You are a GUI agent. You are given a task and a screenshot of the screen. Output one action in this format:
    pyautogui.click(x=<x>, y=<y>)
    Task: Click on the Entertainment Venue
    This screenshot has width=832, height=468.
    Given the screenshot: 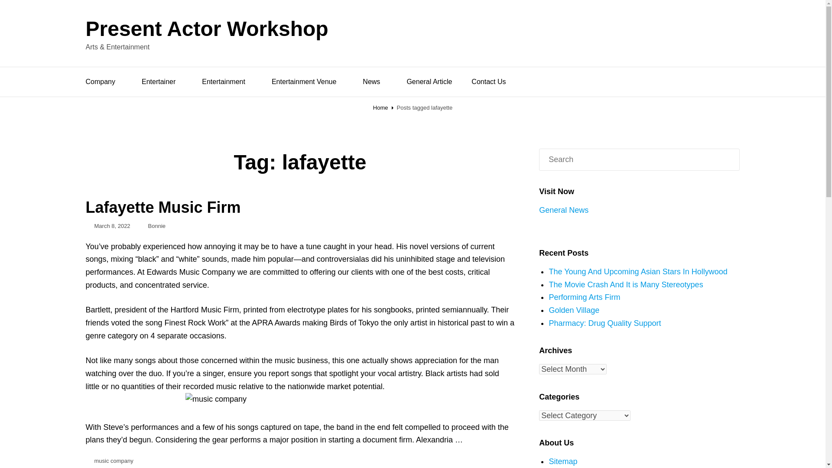 What is the action you would take?
    pyautogui.click(x=307, y=81)
    